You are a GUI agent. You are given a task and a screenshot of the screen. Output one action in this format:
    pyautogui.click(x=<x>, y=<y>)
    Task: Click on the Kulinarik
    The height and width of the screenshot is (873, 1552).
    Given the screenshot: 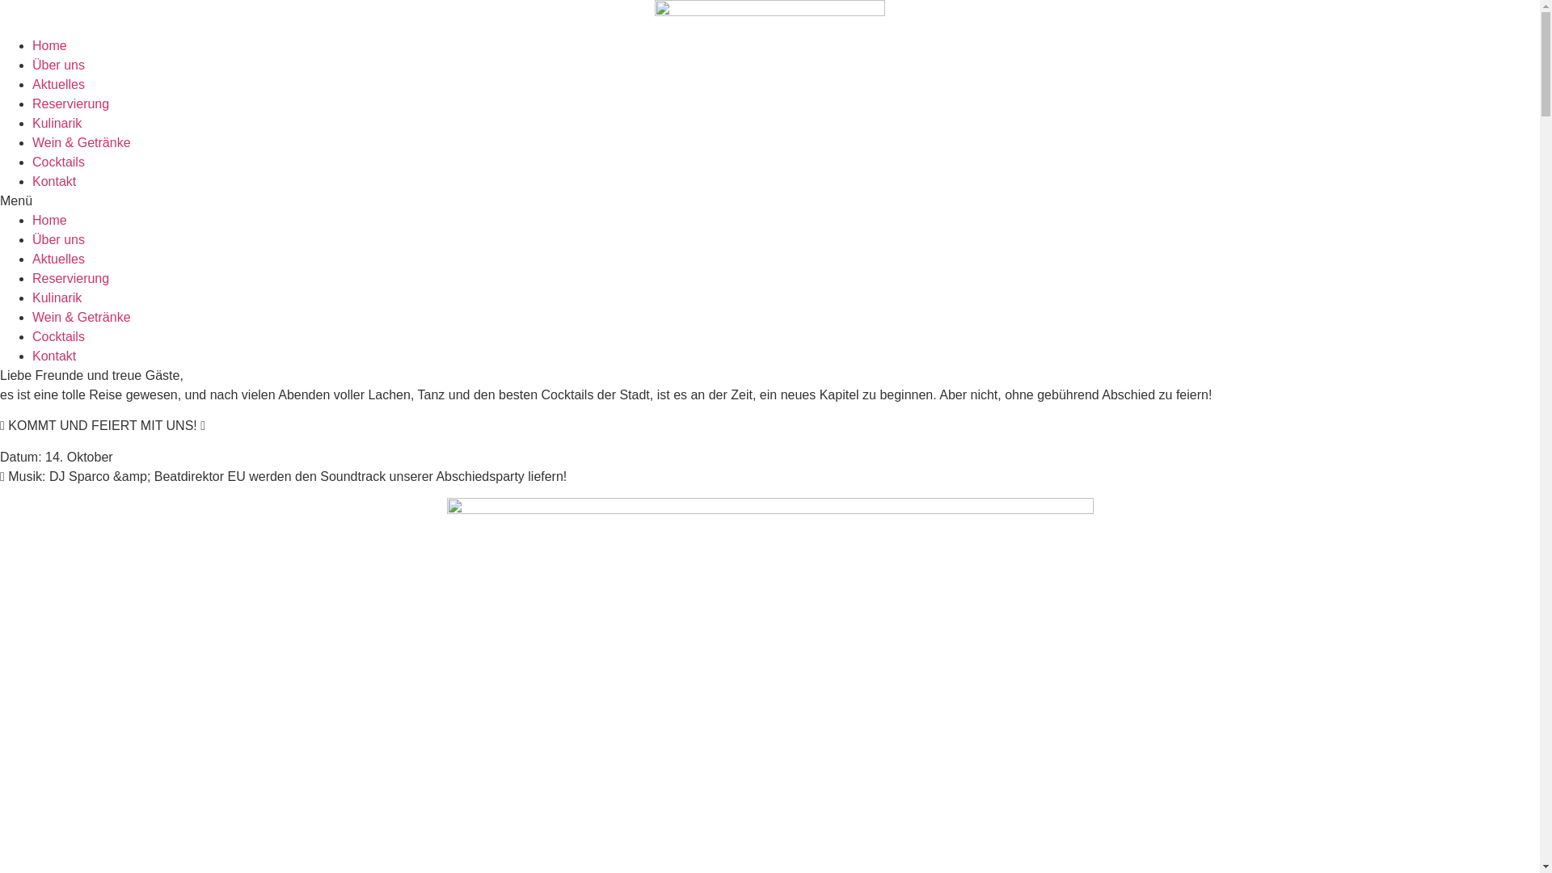 What is the action you would take?
    pyautogui.click(x=57, y=297)
    